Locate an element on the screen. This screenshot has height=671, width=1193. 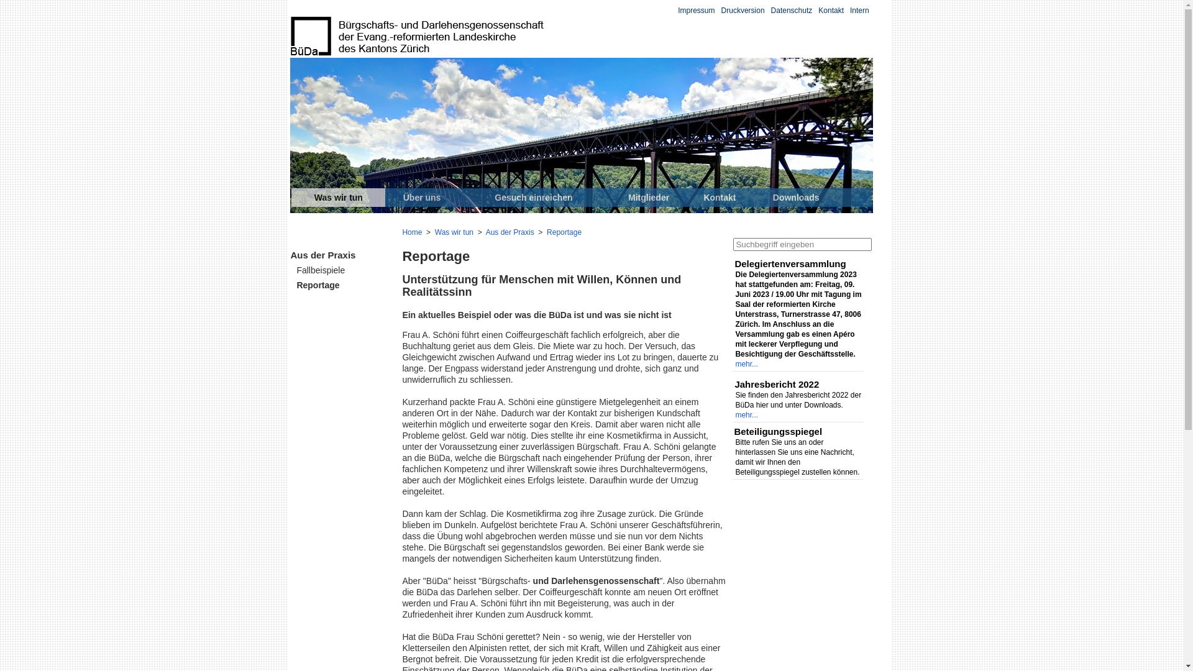
Aus der Praxis is located at coordinates (323, 271).